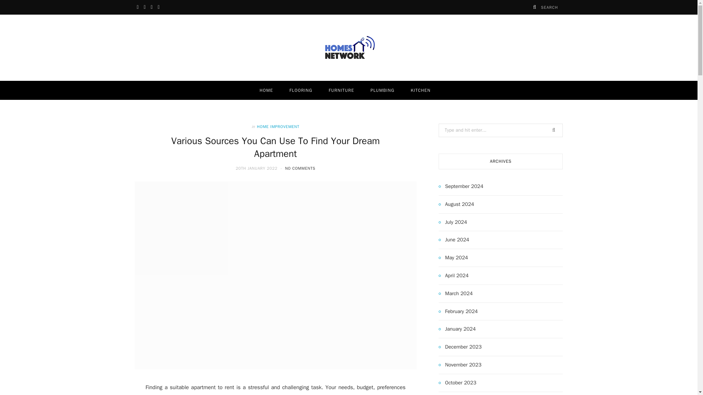 This screenshot has width=703, height=395. Describe the element at coordinates (349, 48) in the screenshot. I see `Homes Network` at that location.